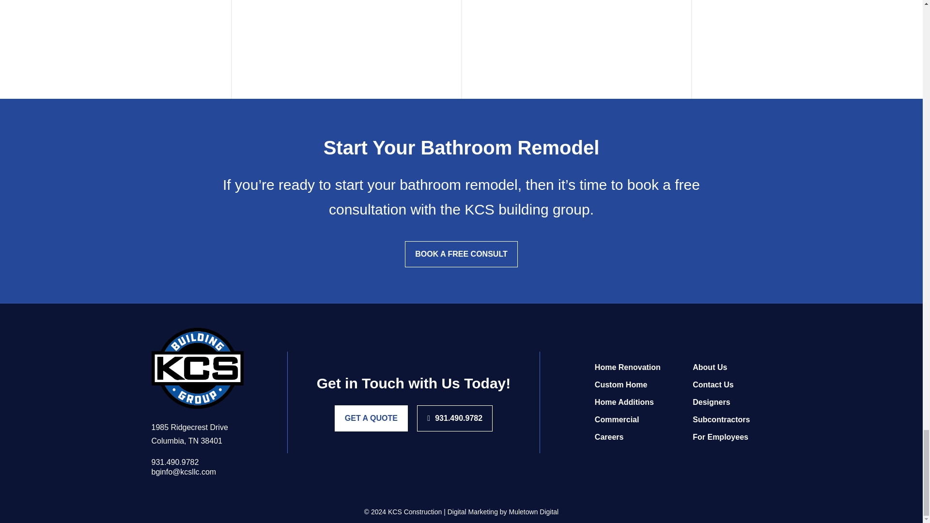 The height and width of the screenshot is (523, 930). What do you see at coordinates (617, 419) in the screenshot?
I see `Commercial` at bounding box center [617, 419].